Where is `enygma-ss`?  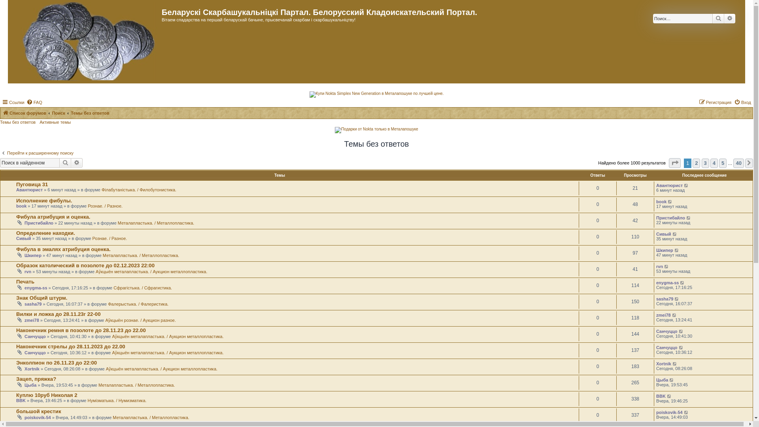 enygma-ss is located at coordinates (36, 288).